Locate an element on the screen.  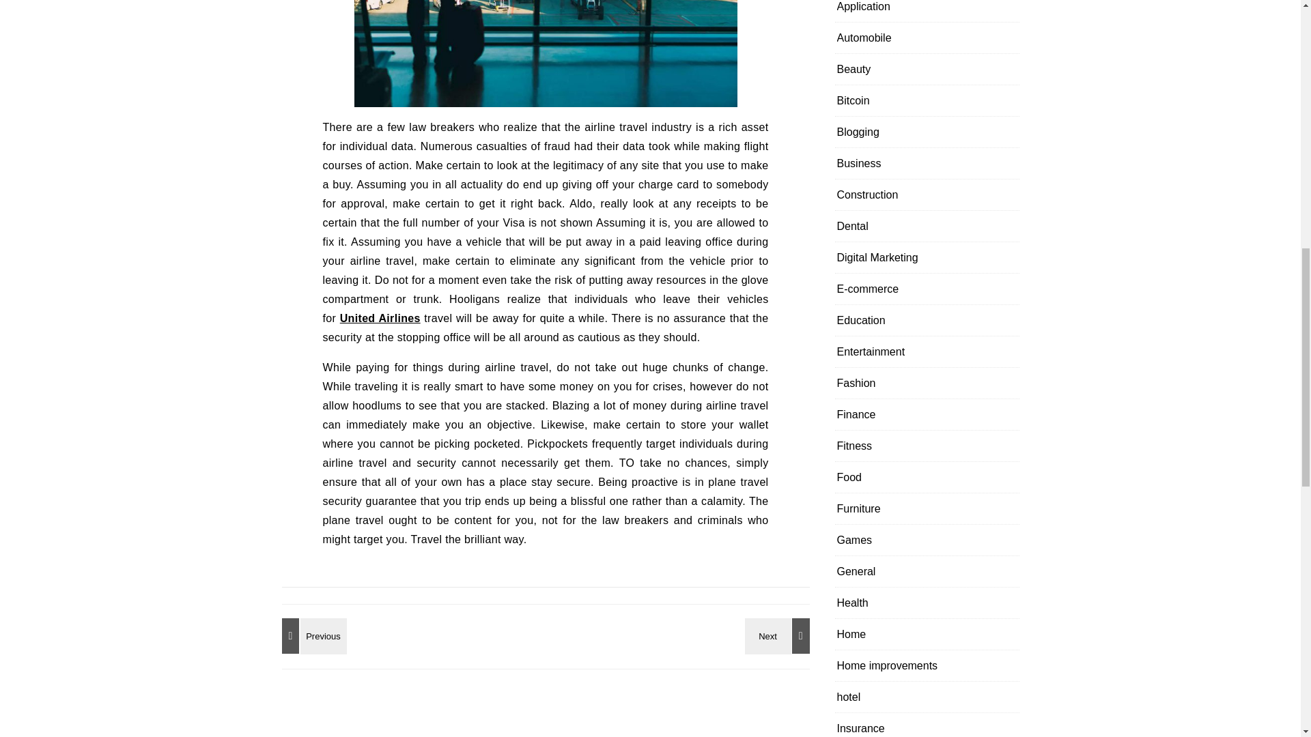
United Airlines is located at coordinates (380, 318).